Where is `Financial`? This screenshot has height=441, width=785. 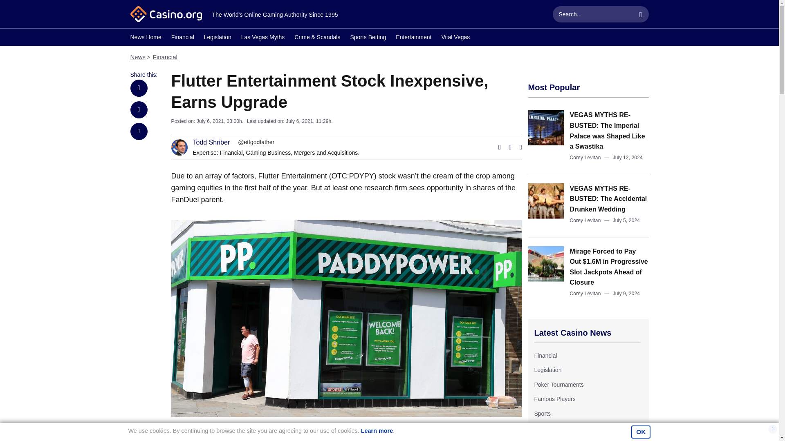
Financial is located at coordinates (182, 38).